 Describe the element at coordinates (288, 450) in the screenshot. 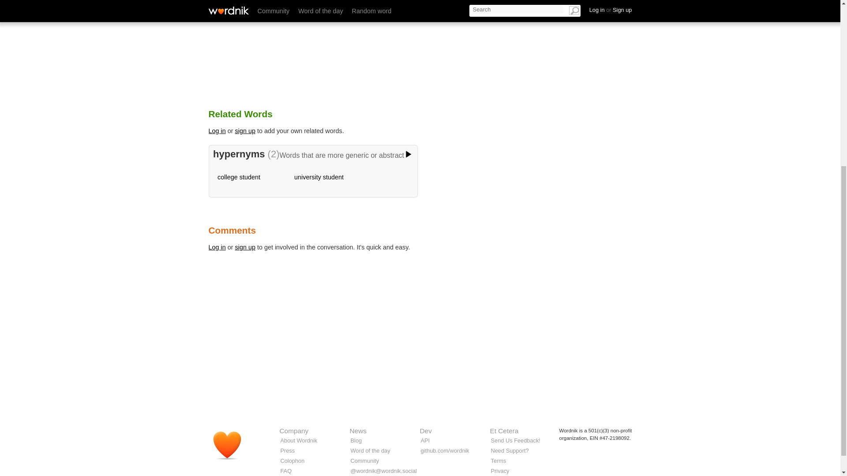

I see `Press` at that location.